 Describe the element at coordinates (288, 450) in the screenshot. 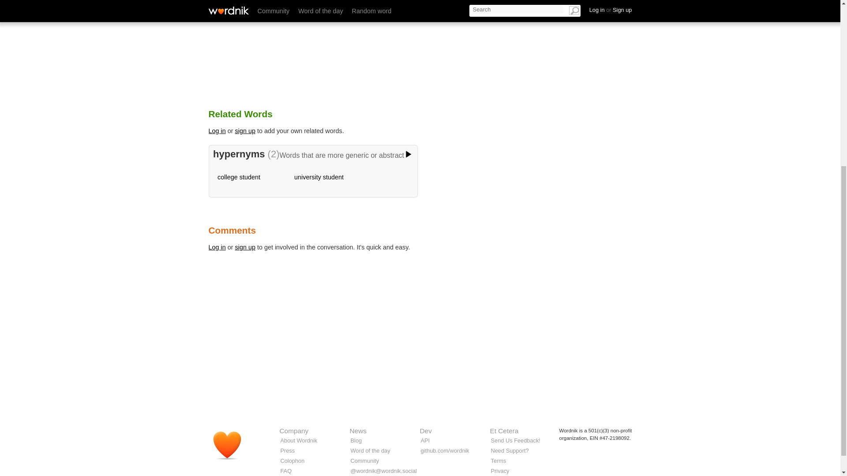

I see `Press` at that location.